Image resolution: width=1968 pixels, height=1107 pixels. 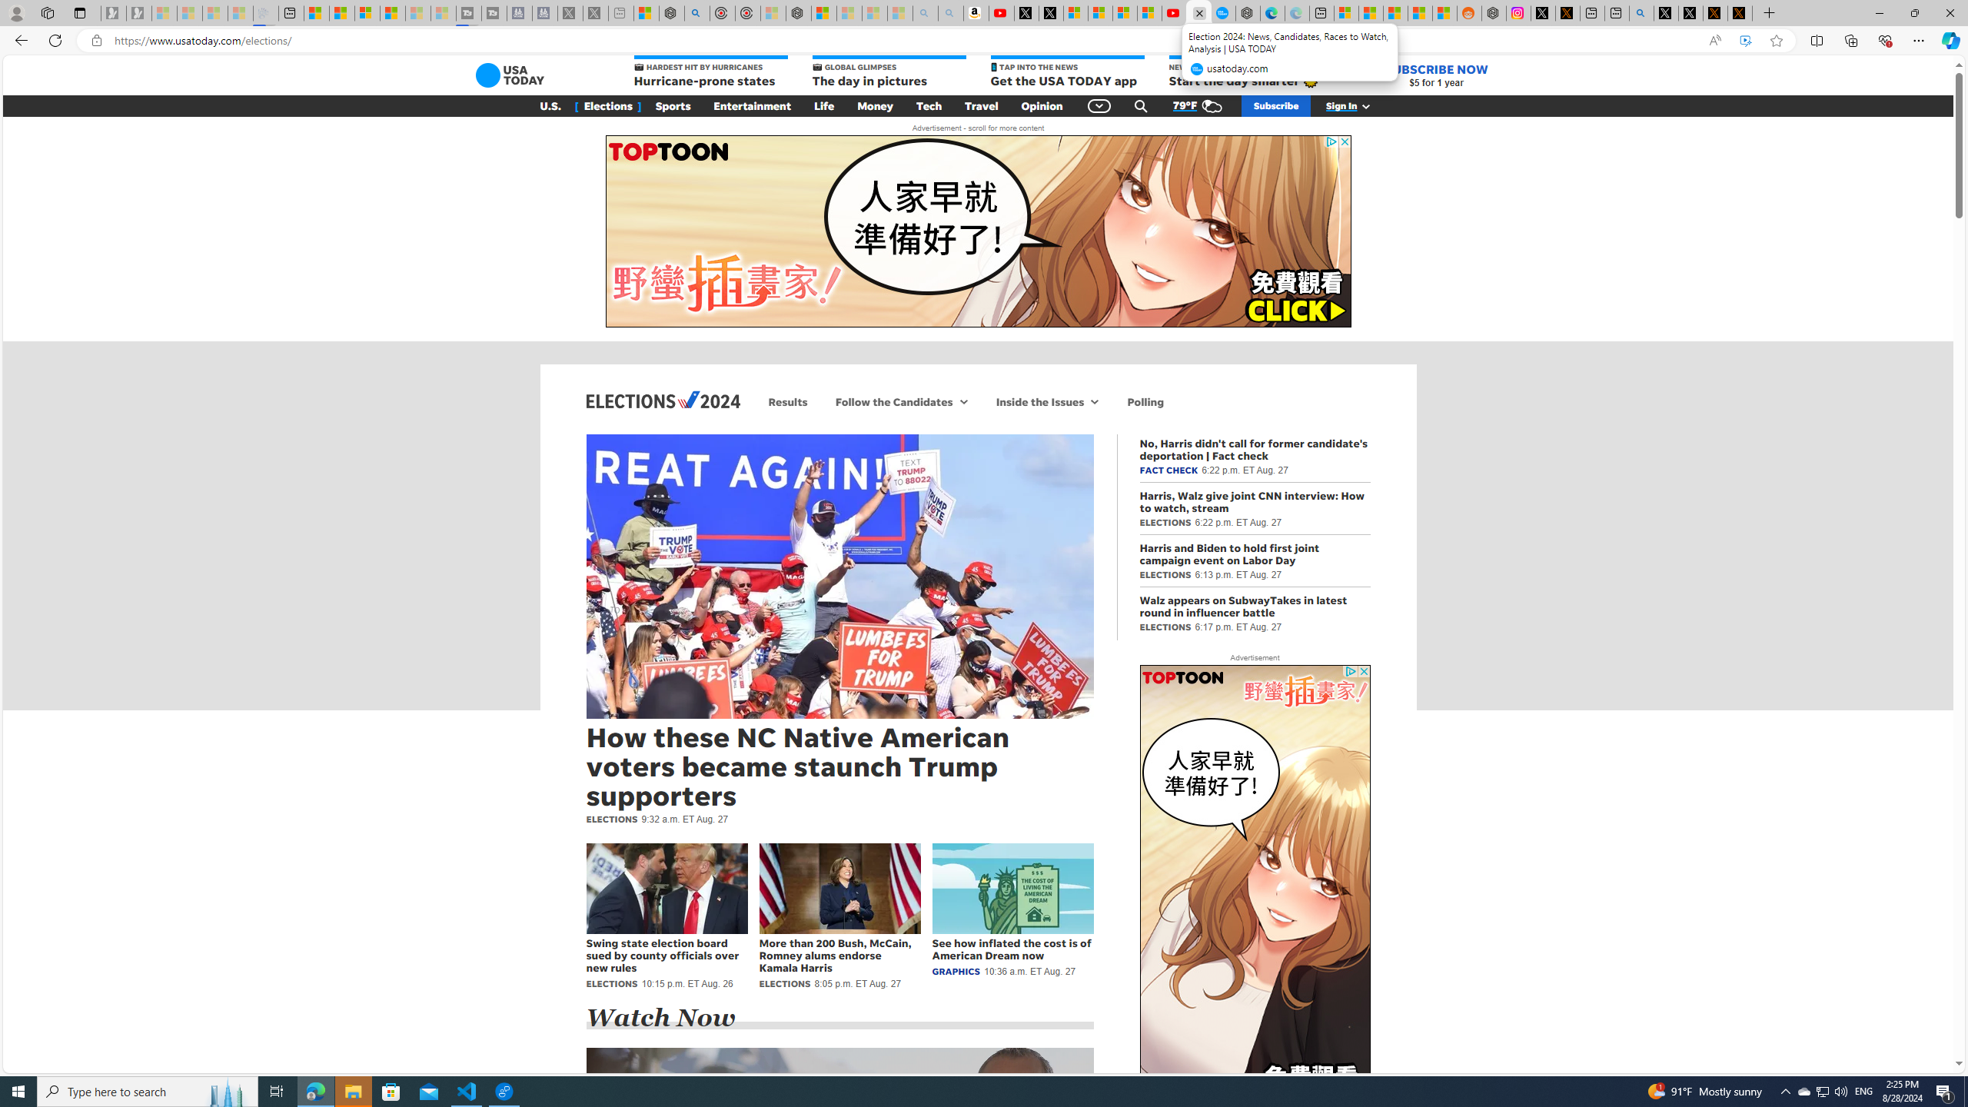 I want to click on Class: gnt_sn_a_svg gnt_sn_a__db_svg, so click(x=1095, y=401).